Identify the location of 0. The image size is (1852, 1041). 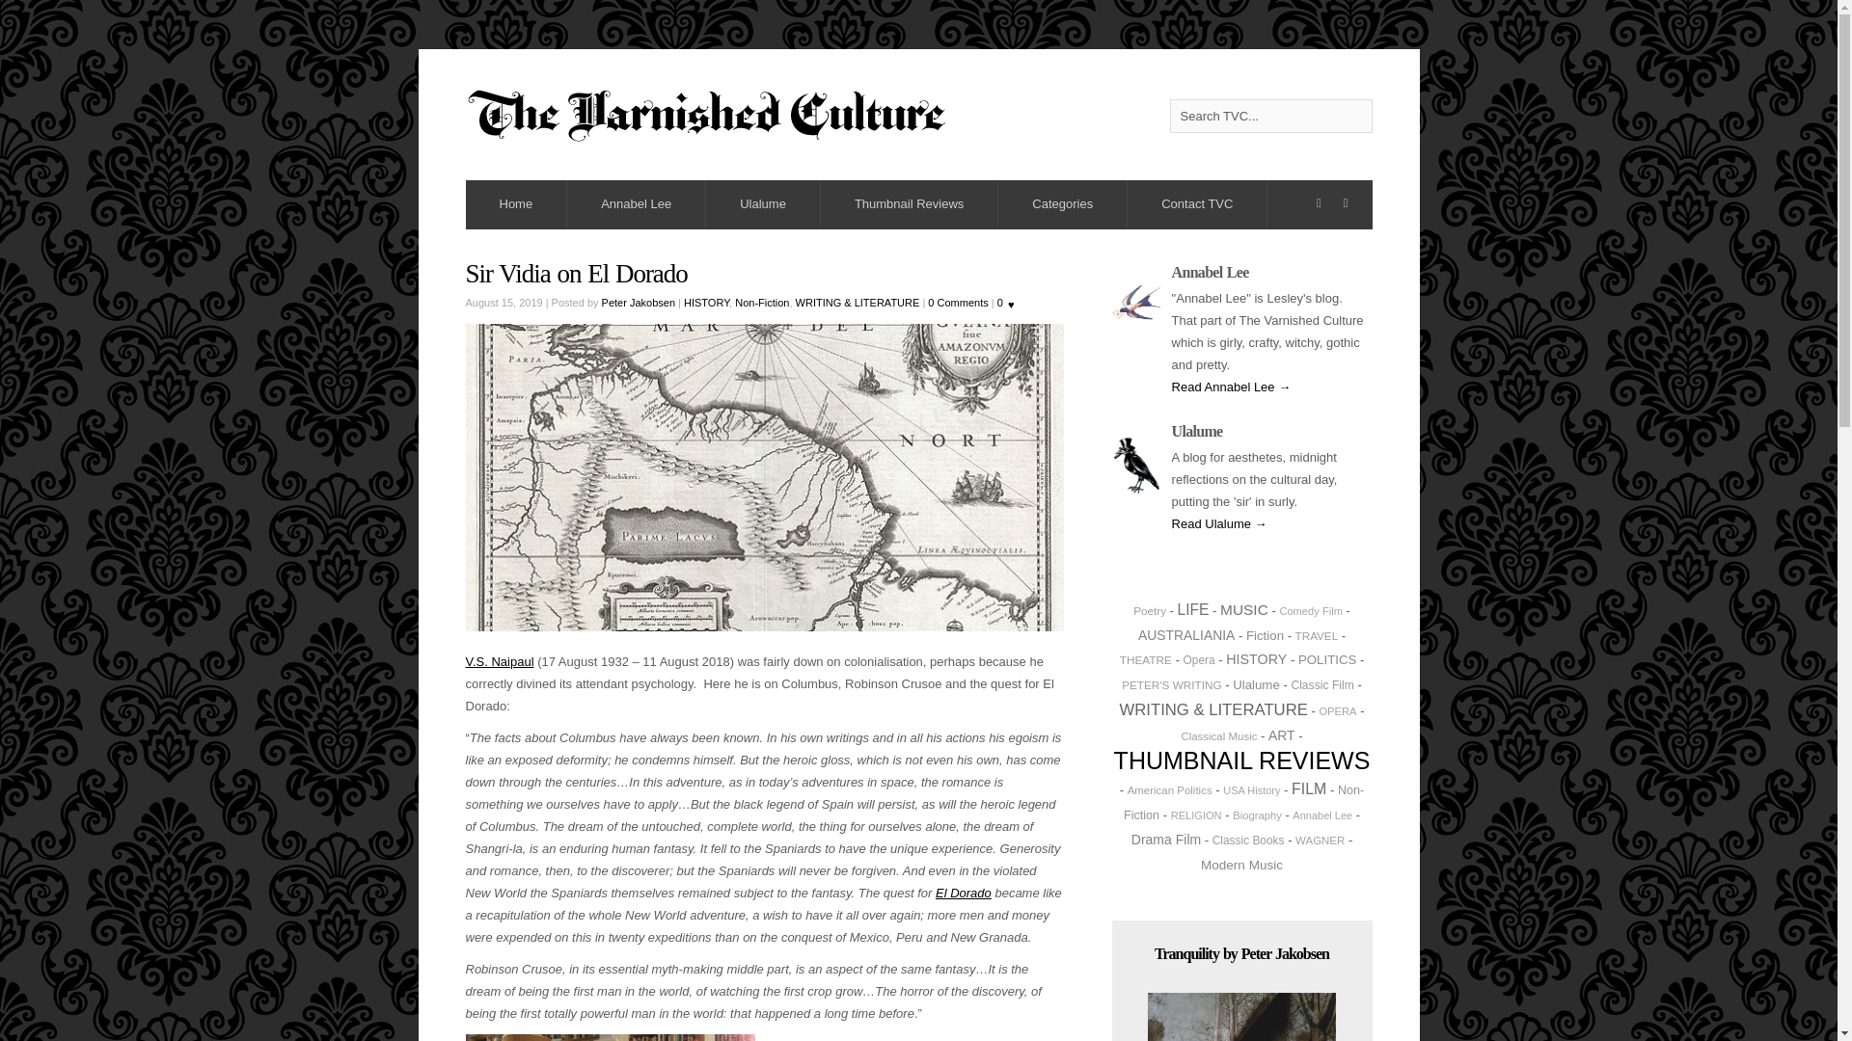
(1009, 303).